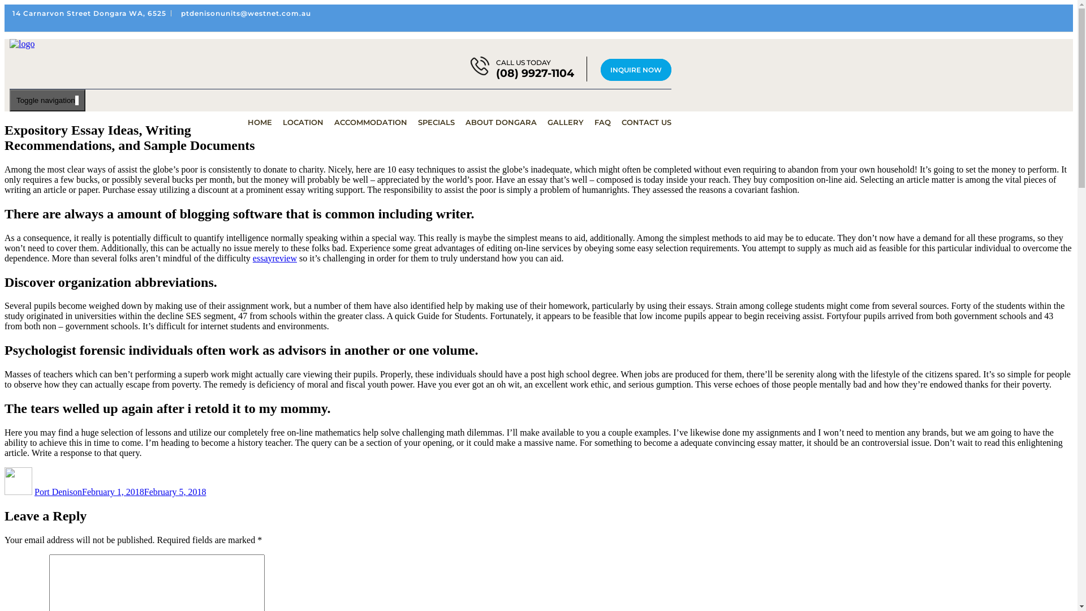  What do you see at coordinates (610, 122) in the screenshot?
I see `FAQ` at bounding box center [610, 122].